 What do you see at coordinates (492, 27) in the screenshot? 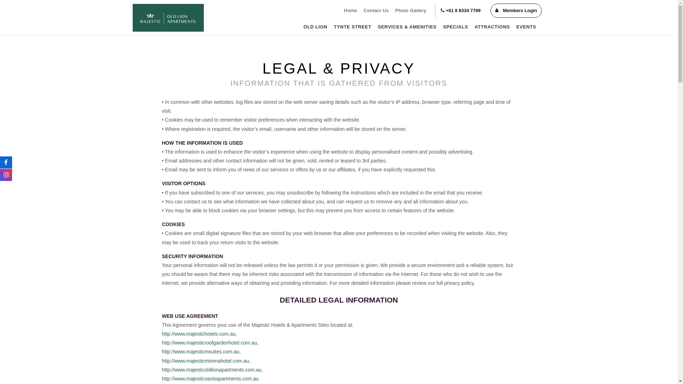
I see `ATTRACTIONS` at bounding box center [492, 27].